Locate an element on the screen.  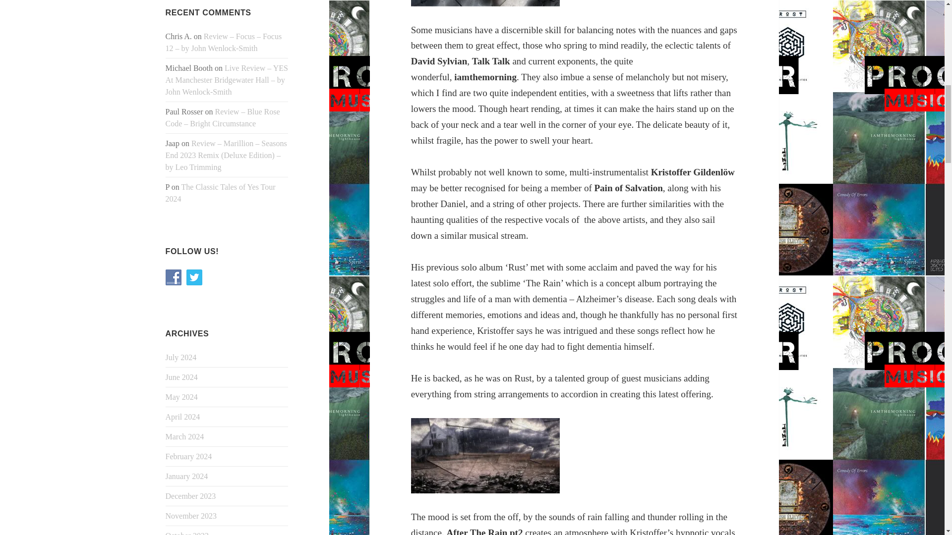
The Classic Tales of Yes Tour 2024 is located at coordinates (221, 193).